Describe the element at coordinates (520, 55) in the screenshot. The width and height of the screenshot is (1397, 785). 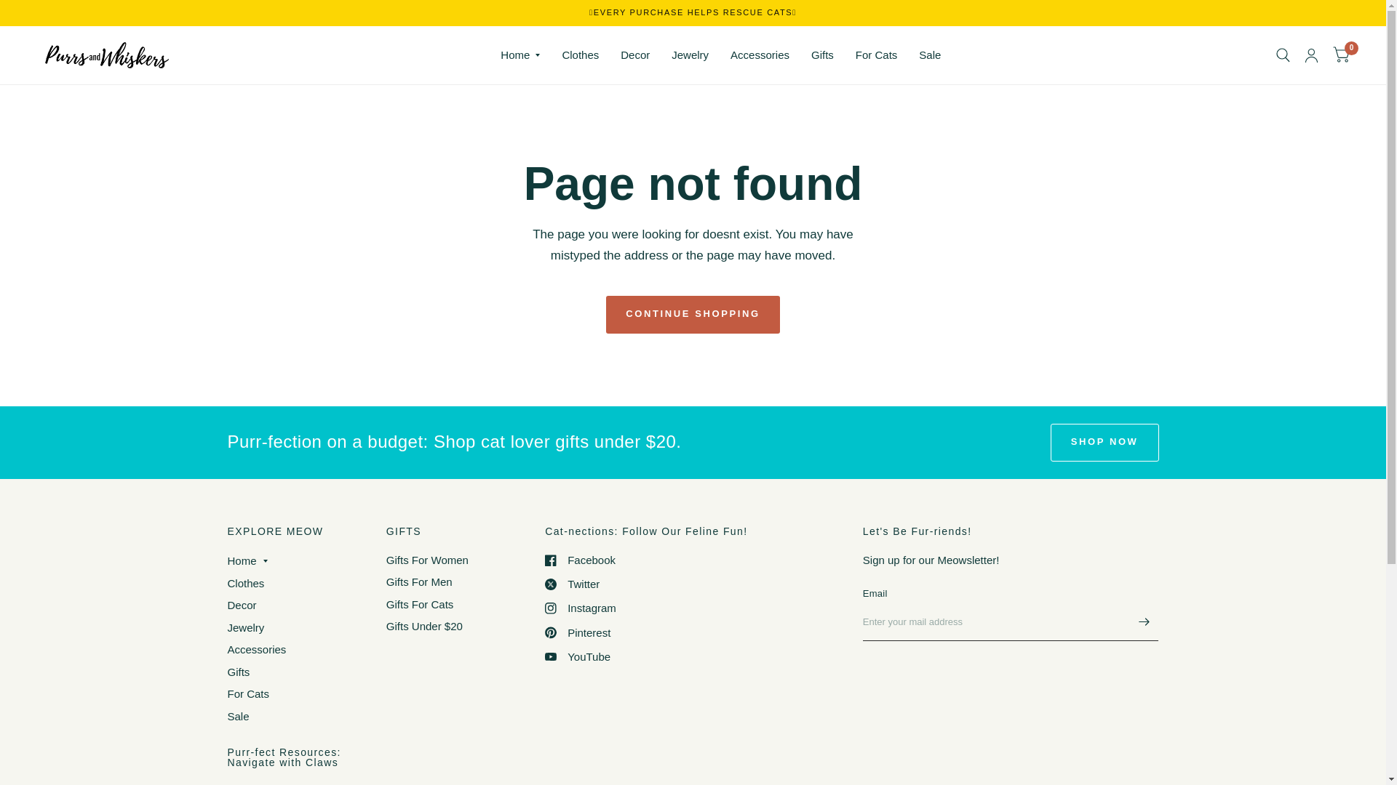
I see `Home` at that location.